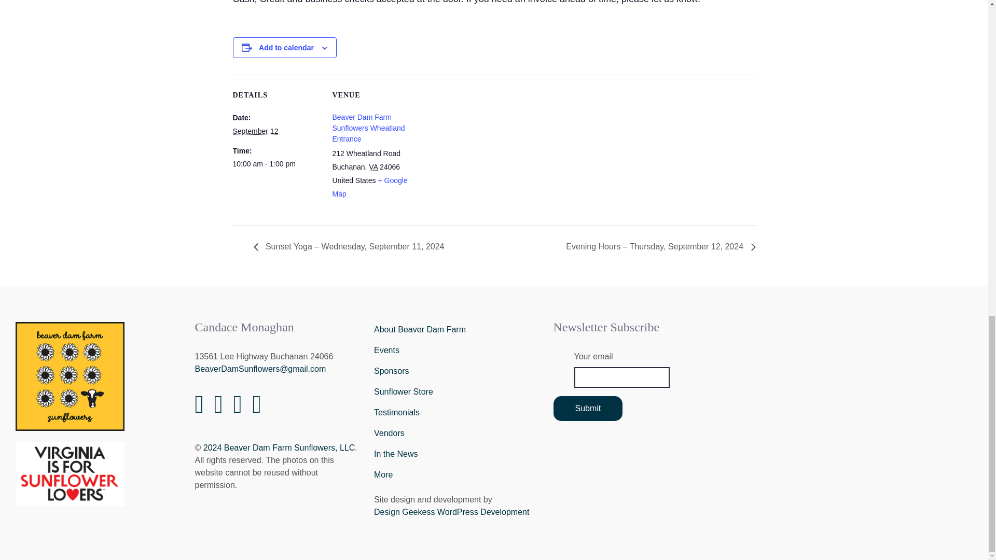 This screenshot has width=996, height=560. I want to click on Virginia, so click(372, 167).